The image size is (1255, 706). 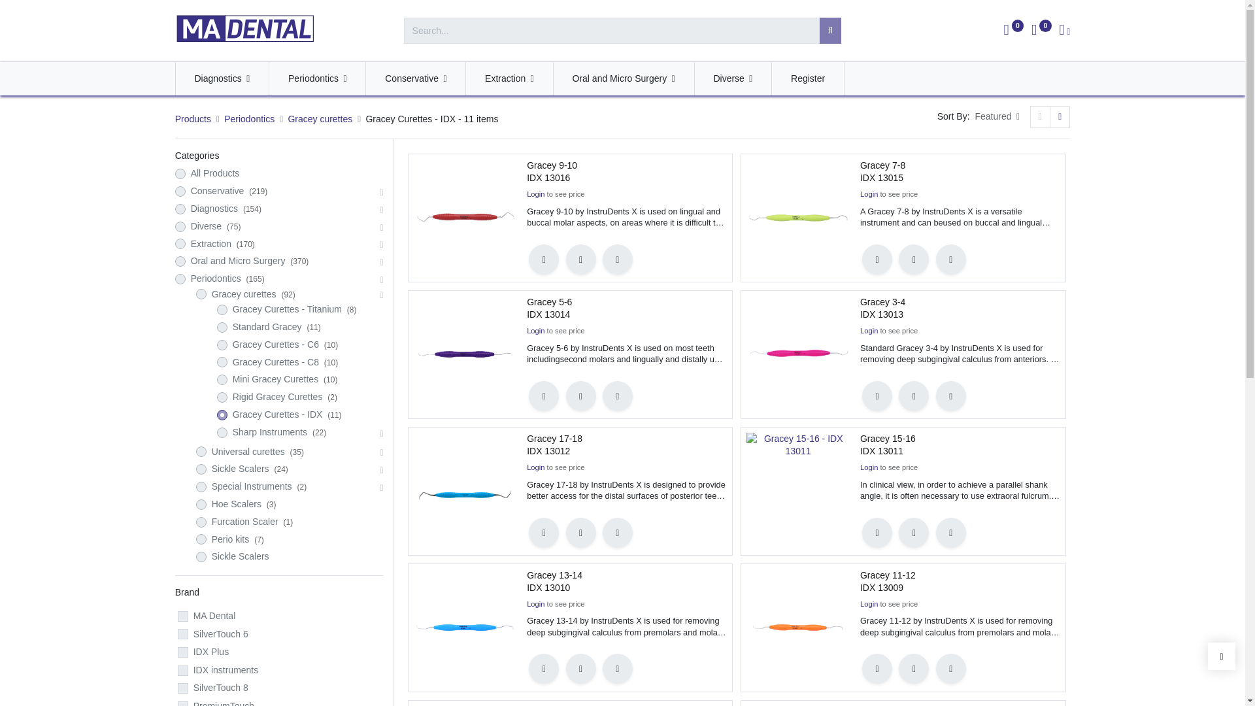 I want to click on Products, so click(x=193, y=119).